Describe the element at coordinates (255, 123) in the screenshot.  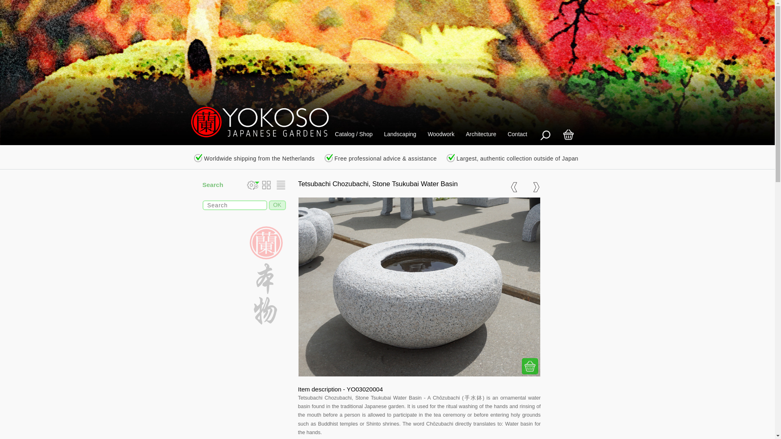
I see `Yokoso Japanese Gardens` at that location.